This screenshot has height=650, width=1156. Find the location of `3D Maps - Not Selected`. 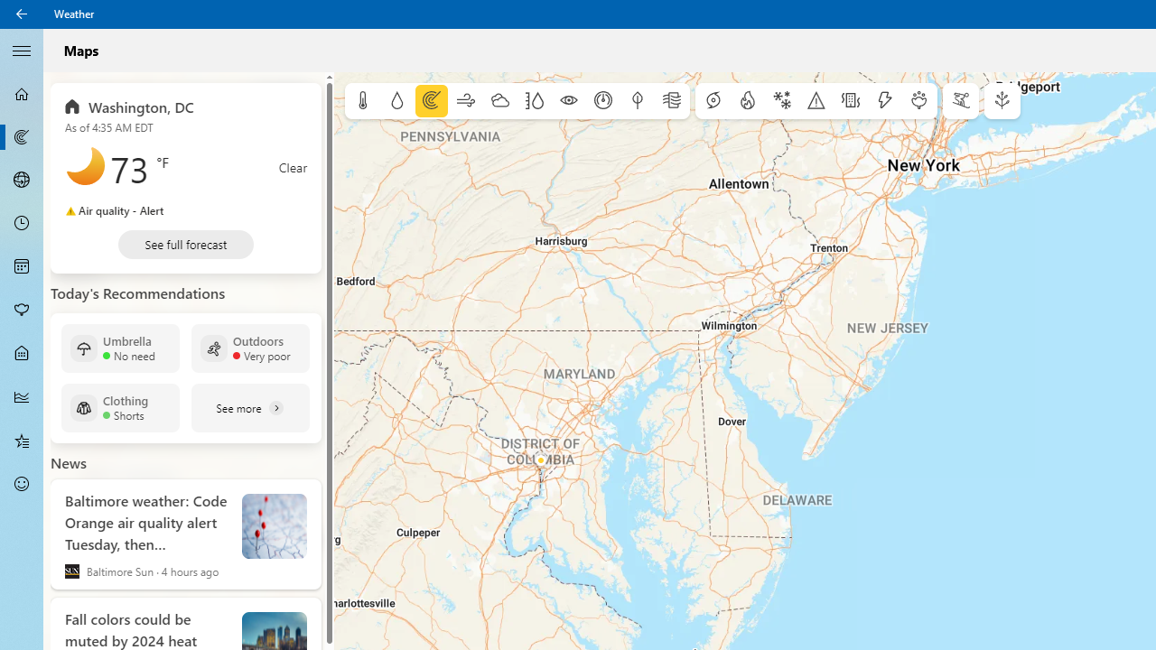

3D Maps - Not Selected is located at coordinates (22, 180).